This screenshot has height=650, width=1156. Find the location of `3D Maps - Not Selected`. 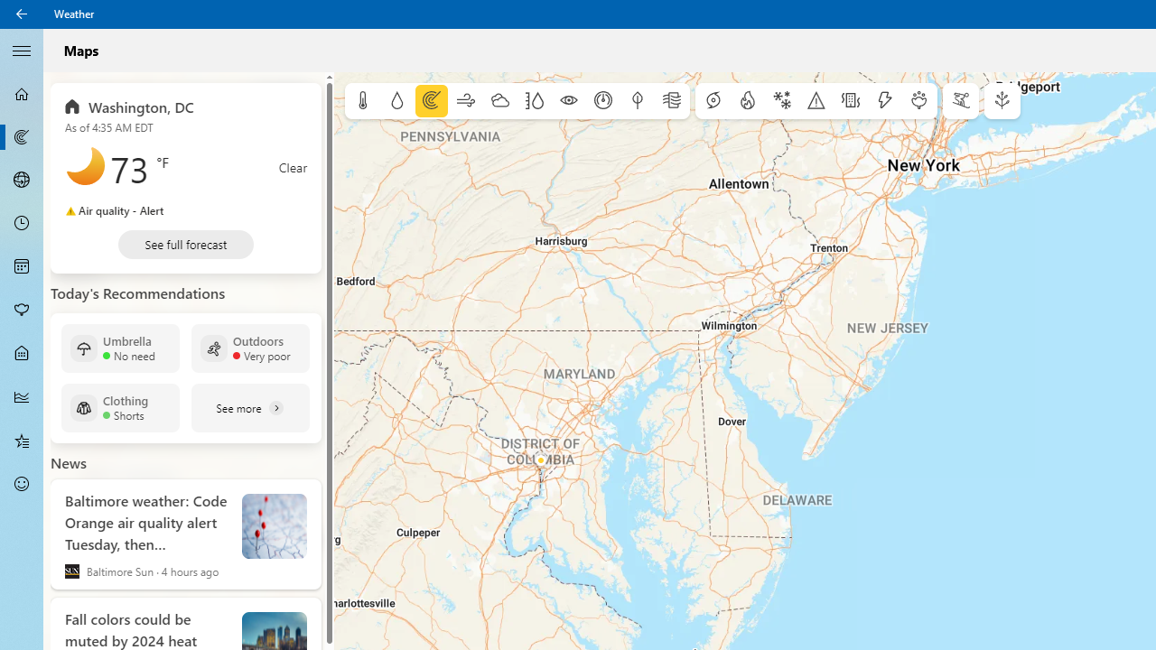

3D Maps - Not Selected is located at coordinates (22, 180).